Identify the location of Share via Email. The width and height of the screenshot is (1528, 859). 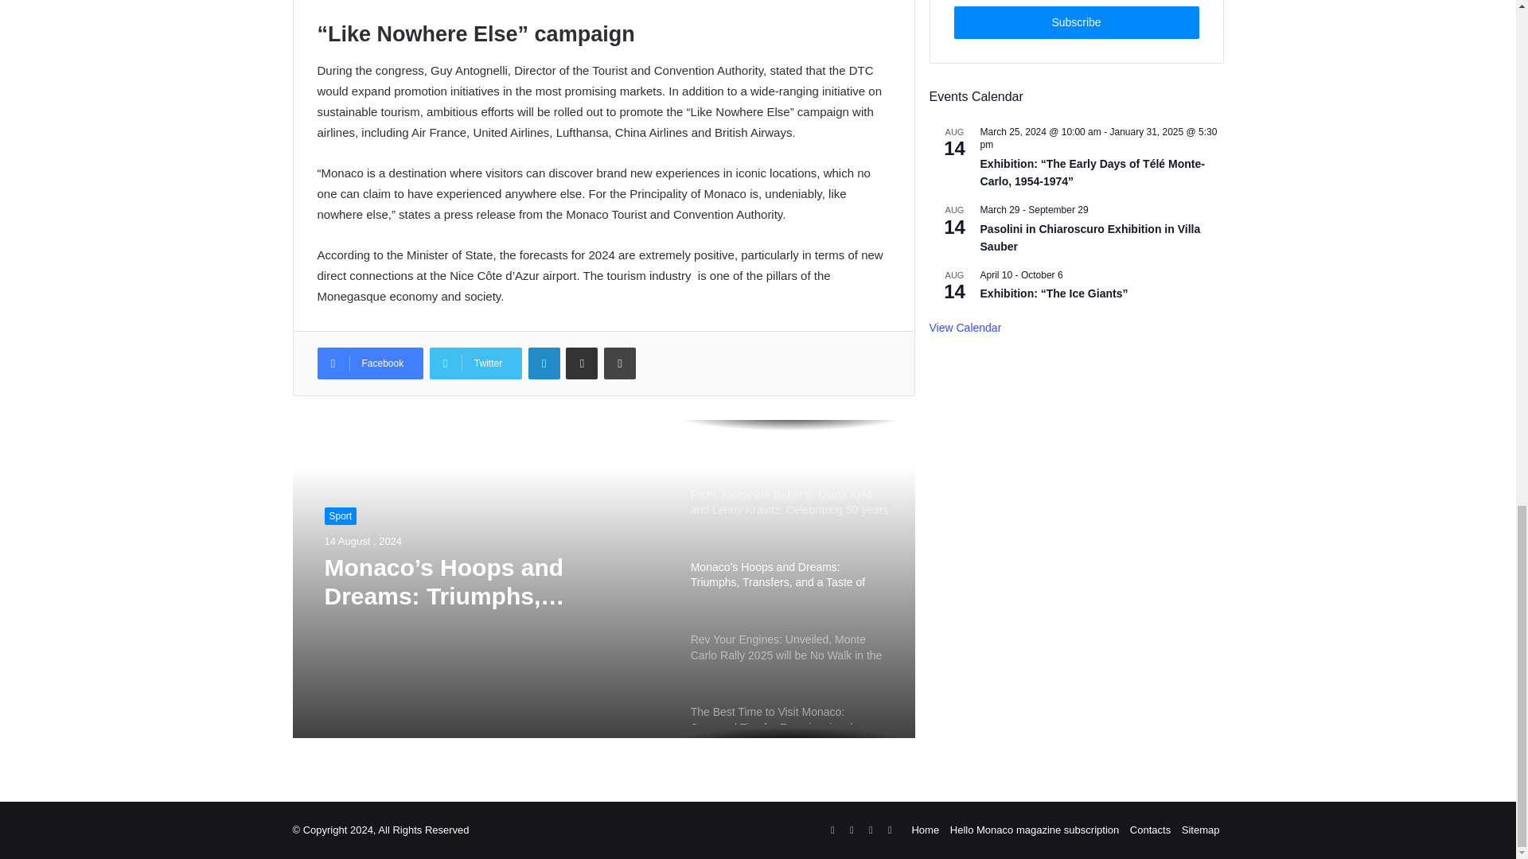
(581, 363).